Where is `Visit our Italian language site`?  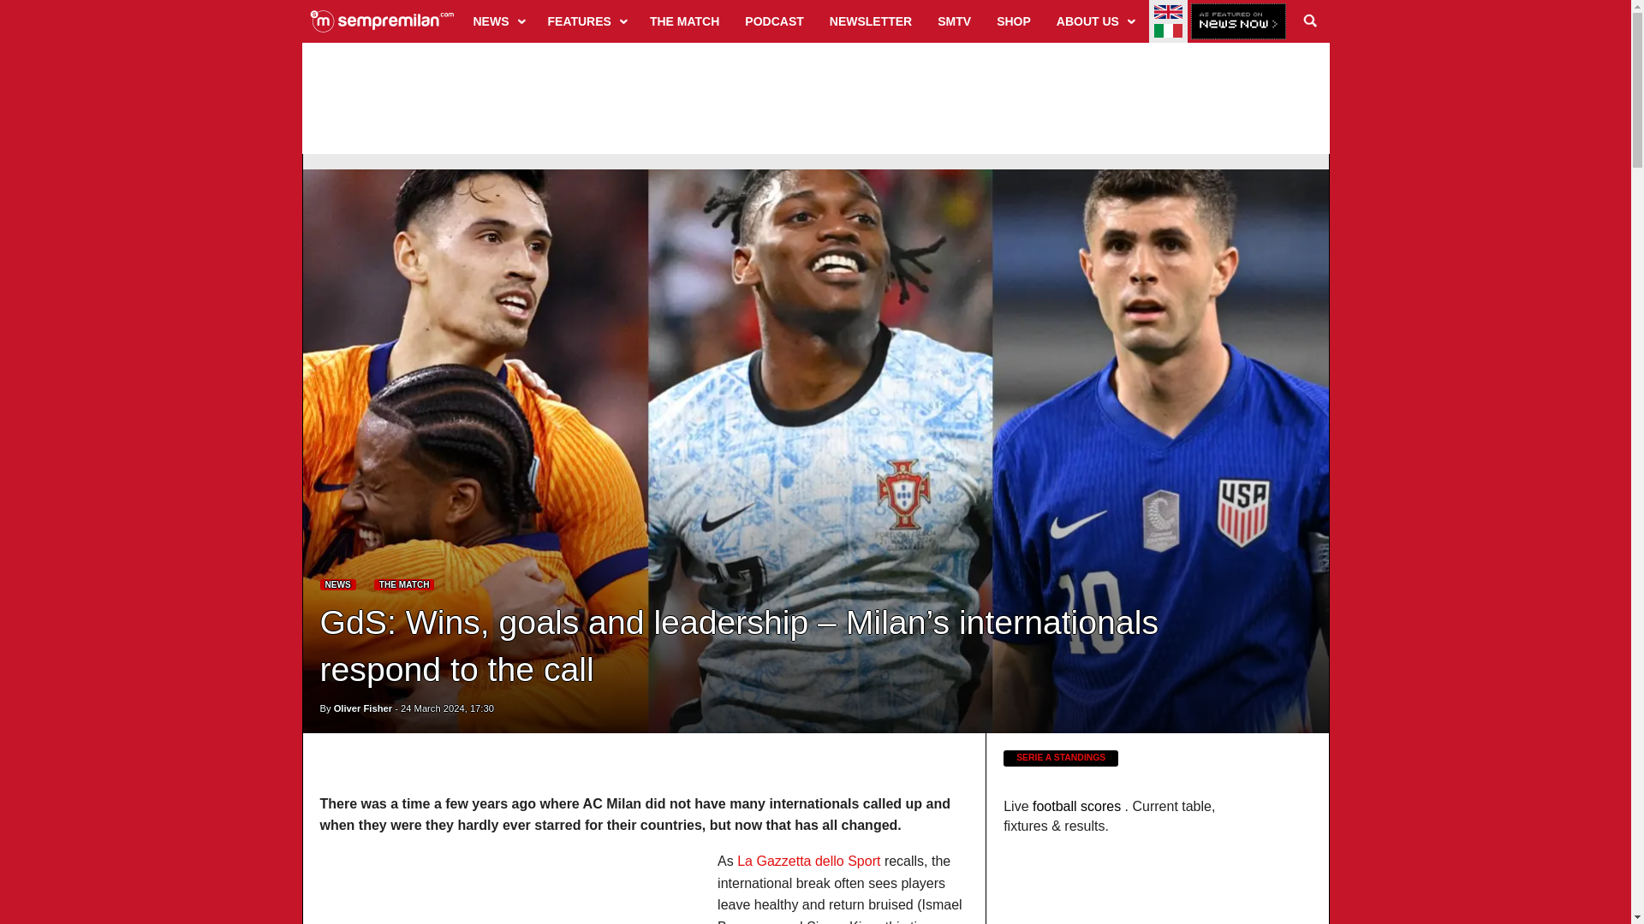
Visit our Italian language site is located at coordinates (1168, 31).